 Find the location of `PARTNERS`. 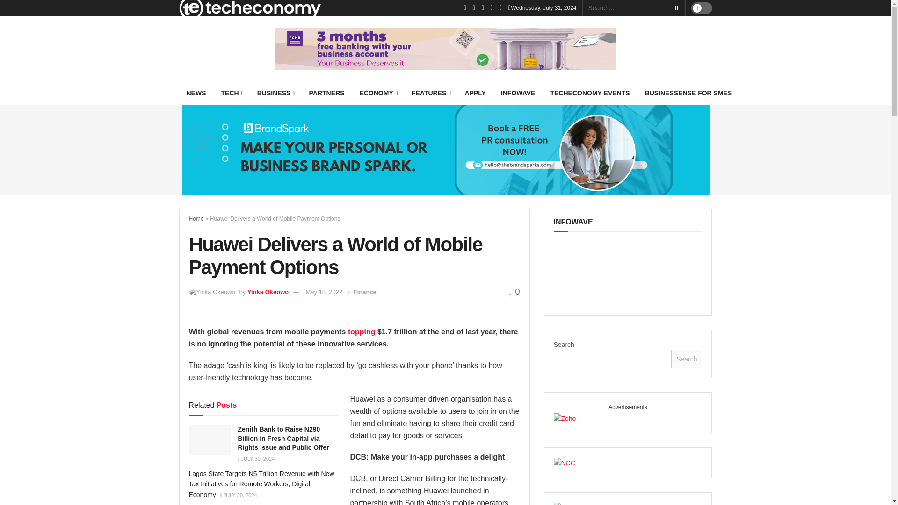

PARTNERS is located at coordinates (326, 93).